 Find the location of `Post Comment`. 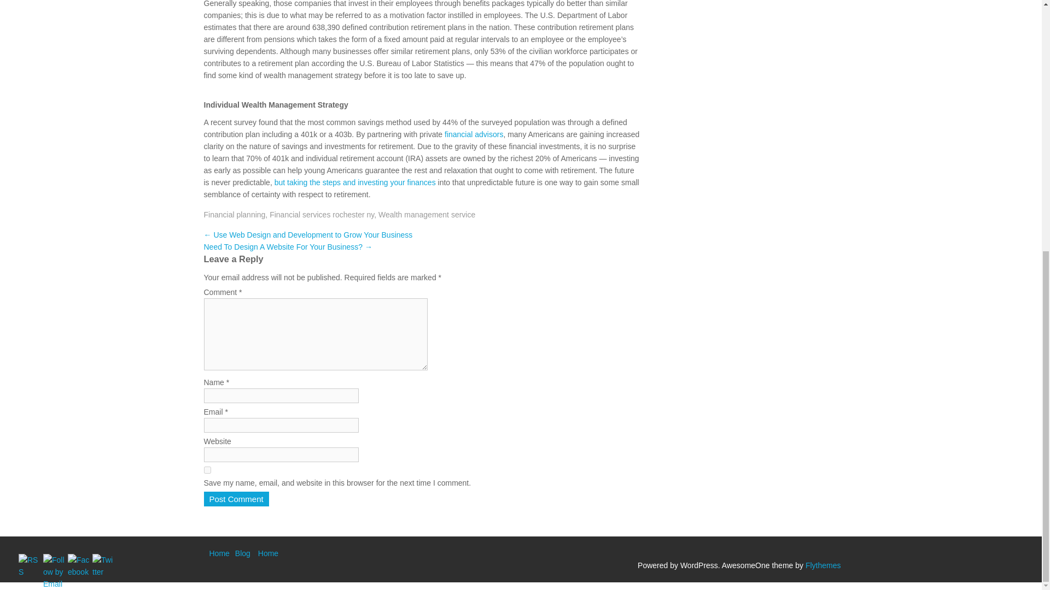

Post Comment is located at coordinates (236, 498).